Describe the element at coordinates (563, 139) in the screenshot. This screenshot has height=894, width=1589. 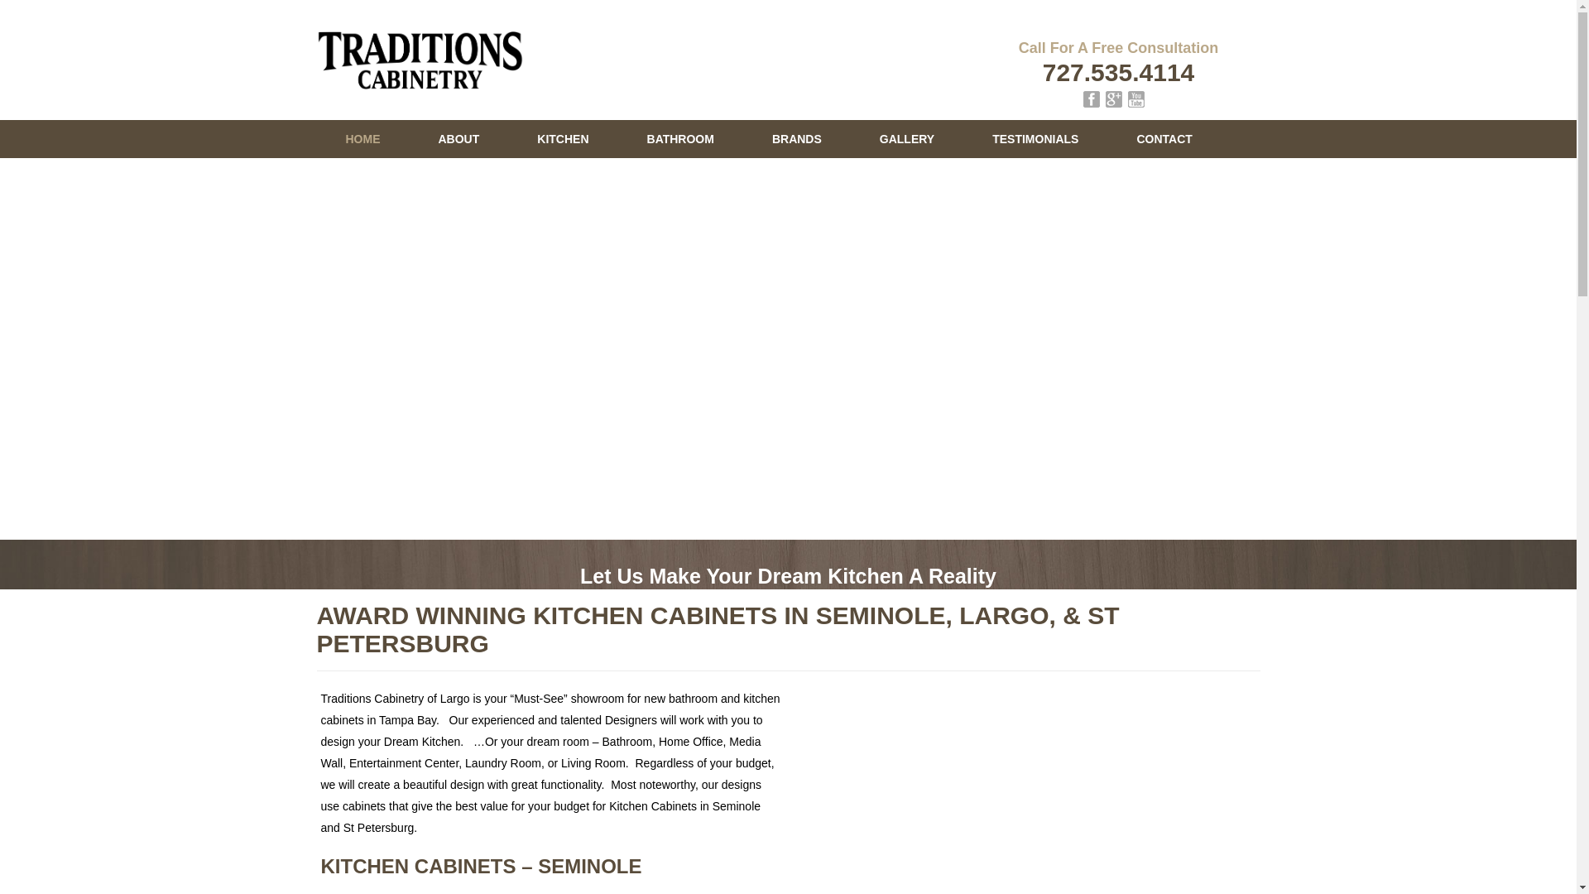
I see `KITCHEN` at that location.